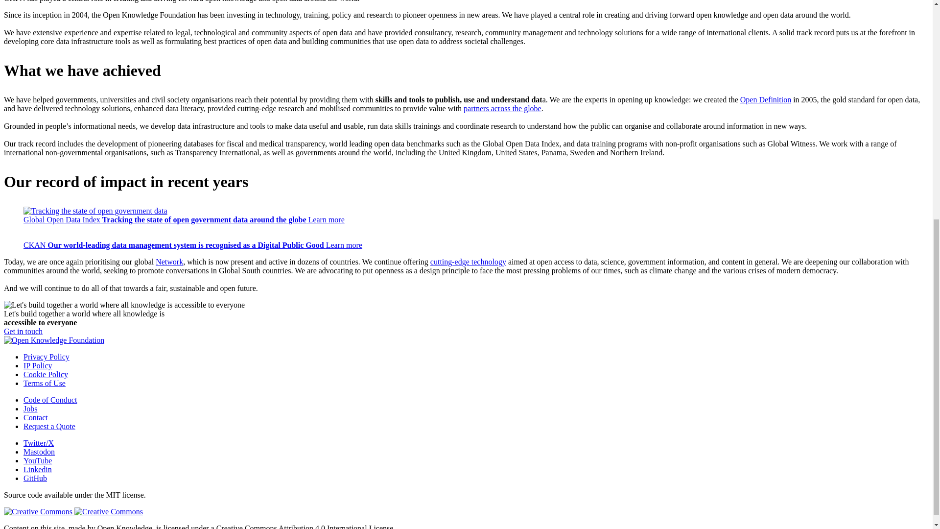 The image size is (940, 529). What do you see at coordinates (502, 108) in the screenshot?
I see `partners across the globe` at bounding box center [502, 108].